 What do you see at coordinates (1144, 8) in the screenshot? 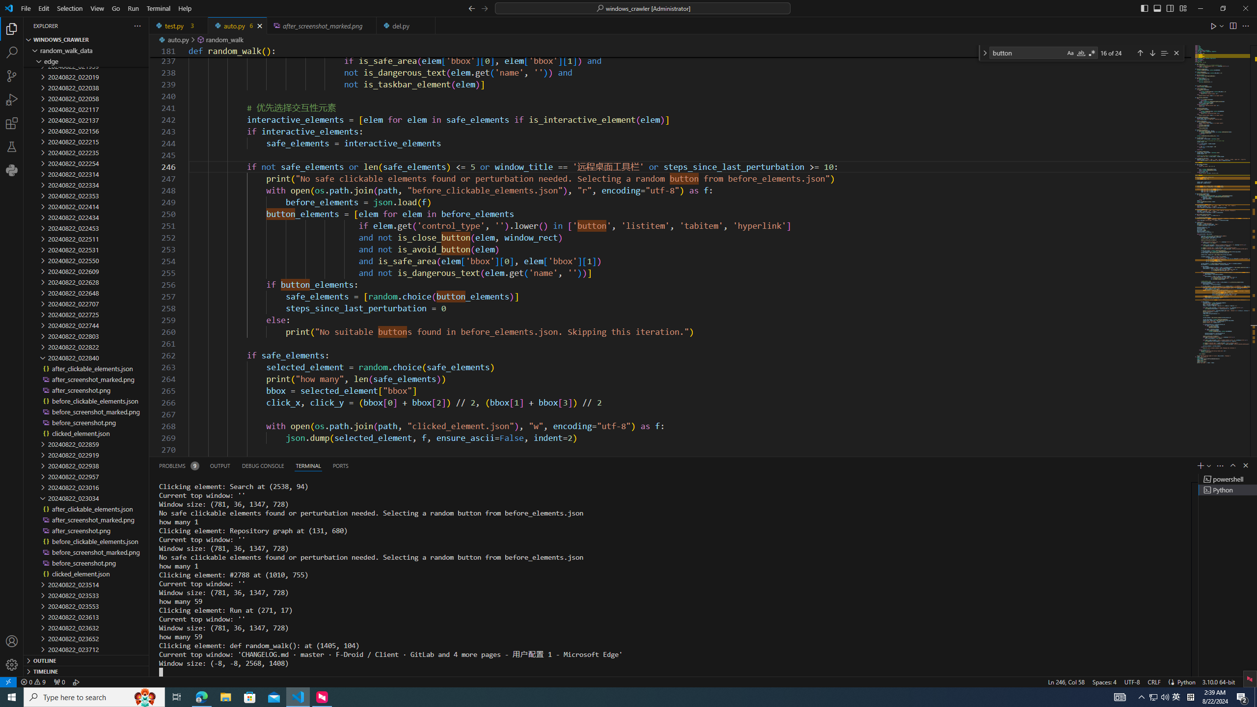
I see `Toggle Primary Side Bar (Ctrl+B)` at bounding box center [1144, 8].